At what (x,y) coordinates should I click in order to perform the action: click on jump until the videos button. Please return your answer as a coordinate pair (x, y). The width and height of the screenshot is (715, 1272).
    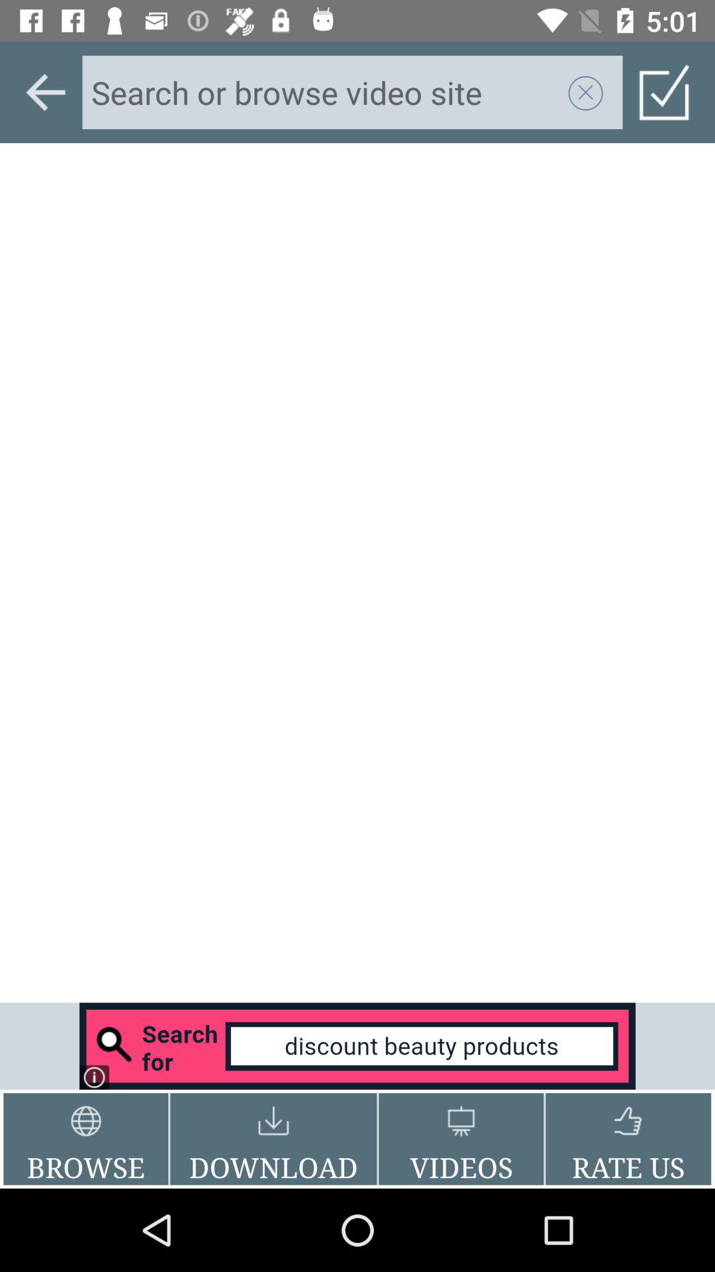
    Looking at the image, I should click on (461, 1139).